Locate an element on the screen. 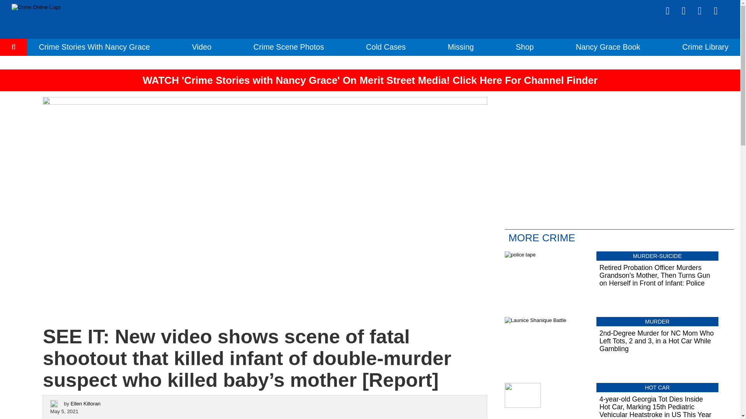 The height and width of the screenshot is (419, 746). Crime Scene Photos is located at coordinates (288, 47).